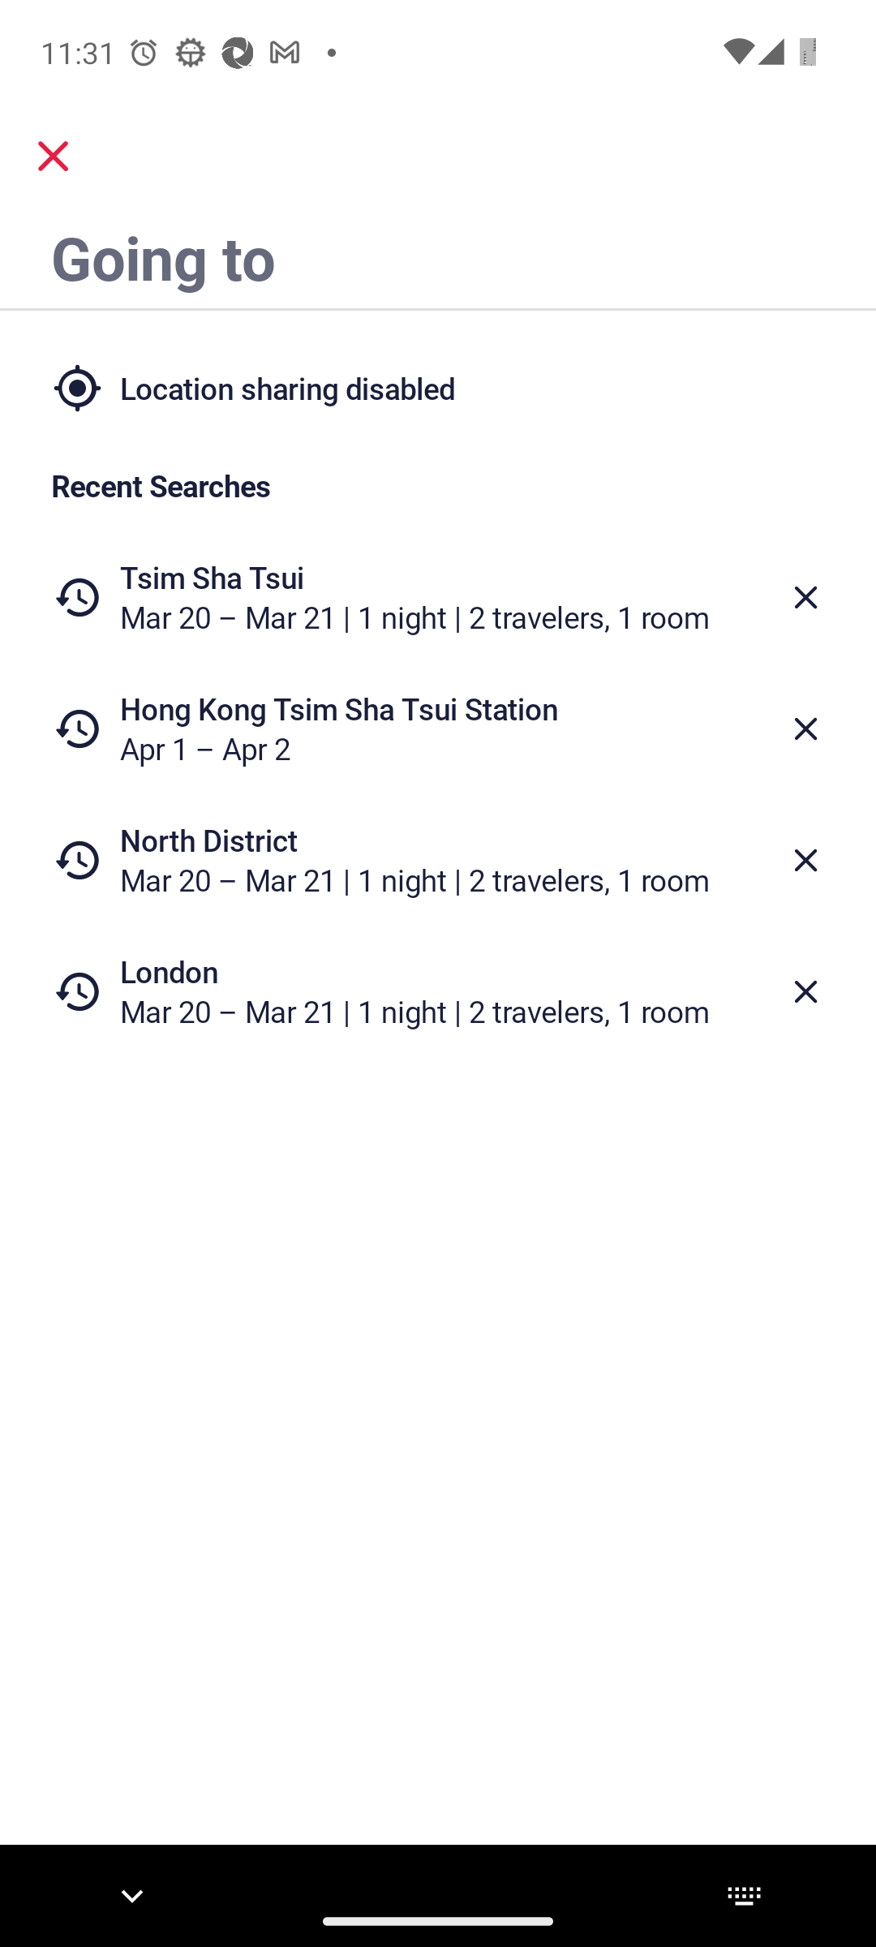  What do you see at coordinates (806, 860) in the screenshot?
I see `Delete from recent searches` at bounding box center [806, 860].